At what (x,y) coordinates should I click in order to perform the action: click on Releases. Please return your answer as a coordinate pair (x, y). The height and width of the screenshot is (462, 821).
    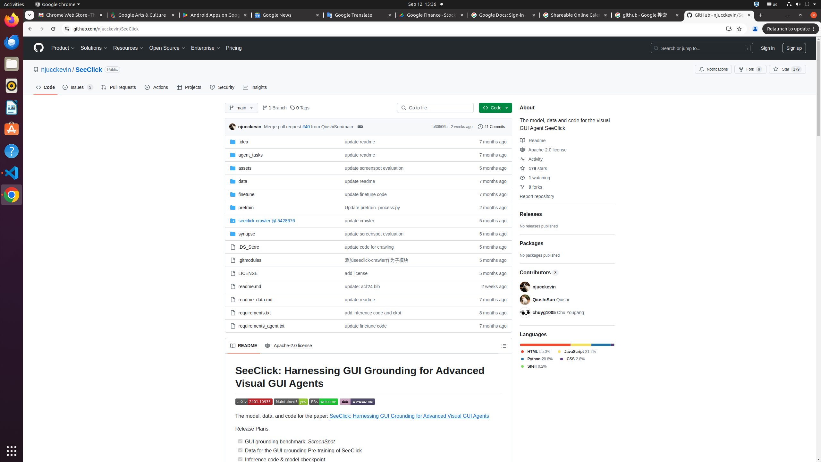
    Looking at the image, I should click on (531, 214).